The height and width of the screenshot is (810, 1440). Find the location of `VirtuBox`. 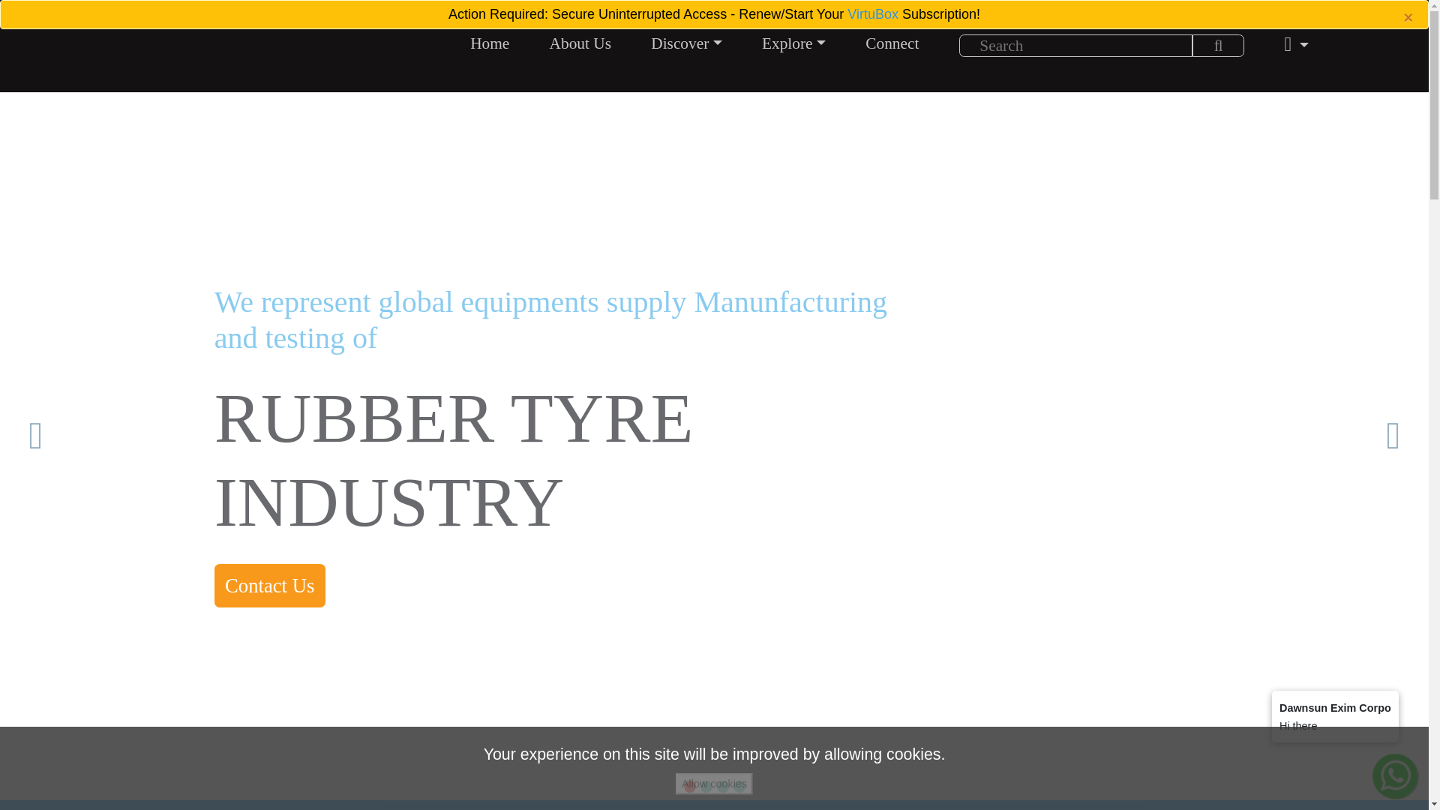

VirtuBox is located at coordinates (873, 13).